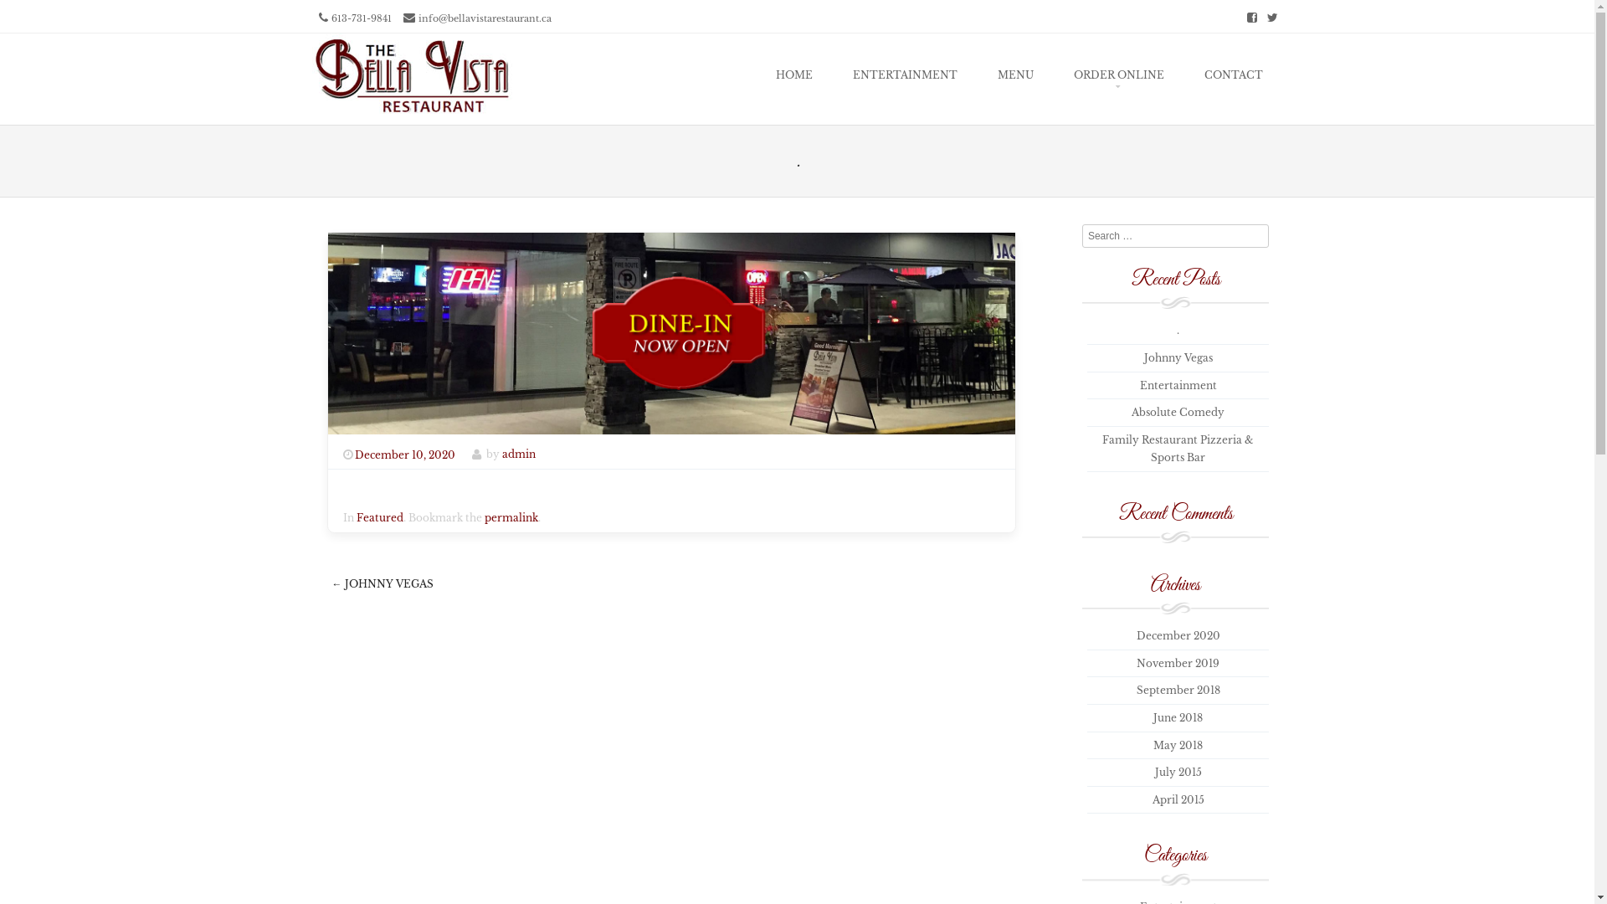 The image size is (1607, 904). I want to click on info@bellavistarestaurant.ca, so click(485, 18).